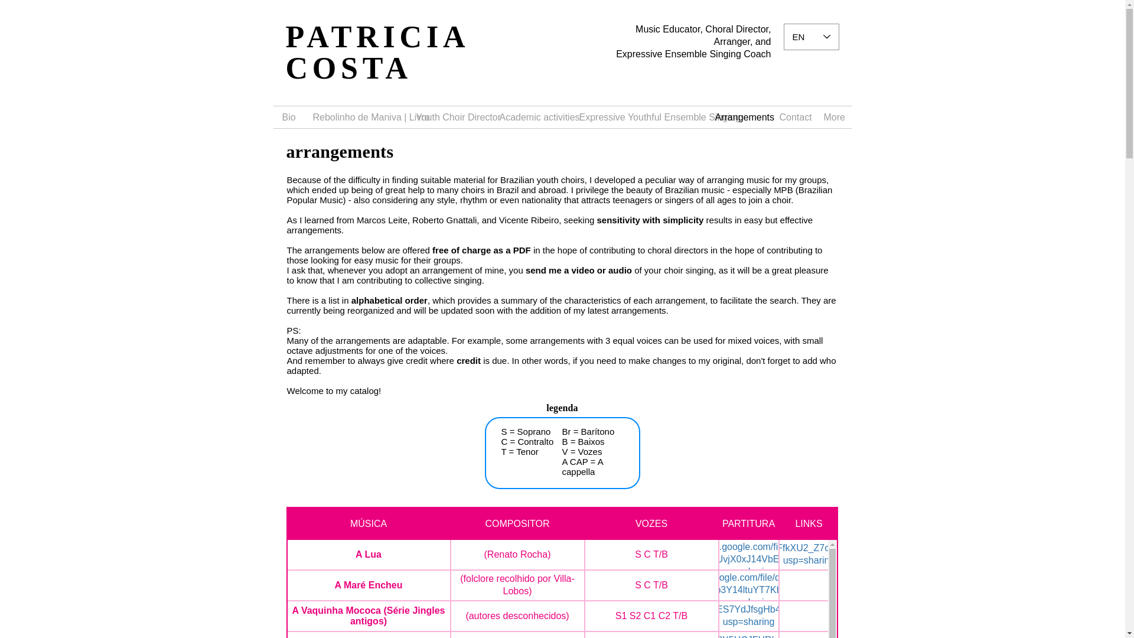 The width and height of the screenshot is (1134, 638). What do you see at coordinates (377, 52) in the screenshot?
I see `PATRICIA COSTA` at bounding box center [377, 52].